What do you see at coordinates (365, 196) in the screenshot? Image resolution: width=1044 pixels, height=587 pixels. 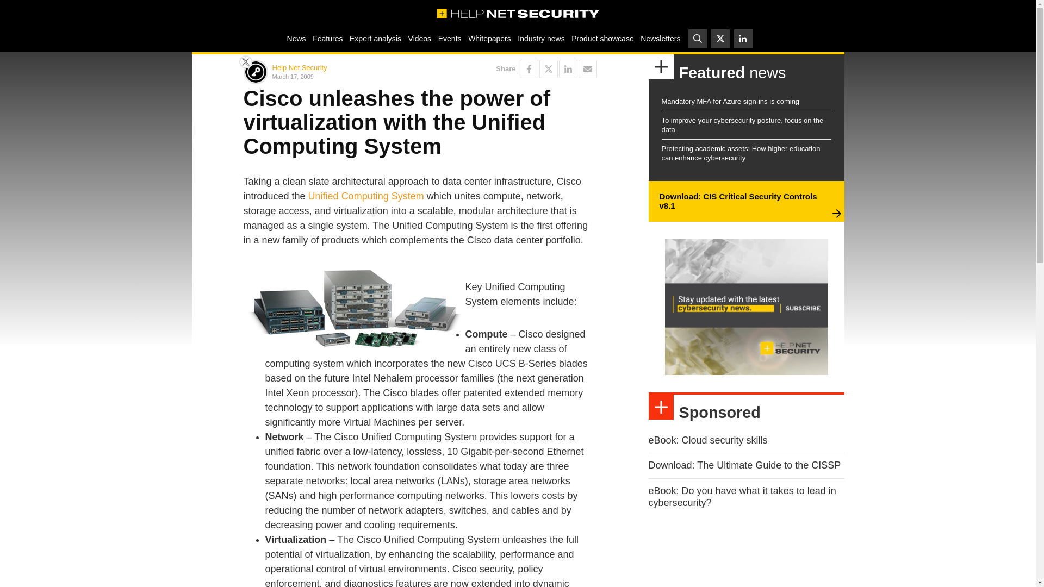 I see `Unified Computing System` at bounding box center [365, 196].